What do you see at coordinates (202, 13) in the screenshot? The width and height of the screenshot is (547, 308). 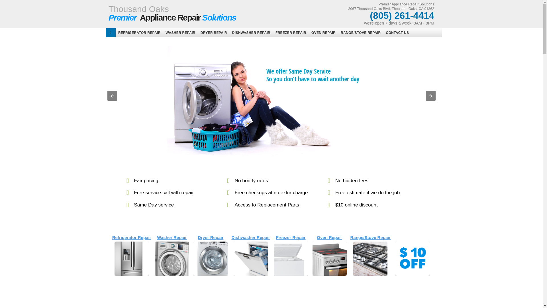 I see `REFRIGERATOR REPAIR` at bounding box center [202, 13].